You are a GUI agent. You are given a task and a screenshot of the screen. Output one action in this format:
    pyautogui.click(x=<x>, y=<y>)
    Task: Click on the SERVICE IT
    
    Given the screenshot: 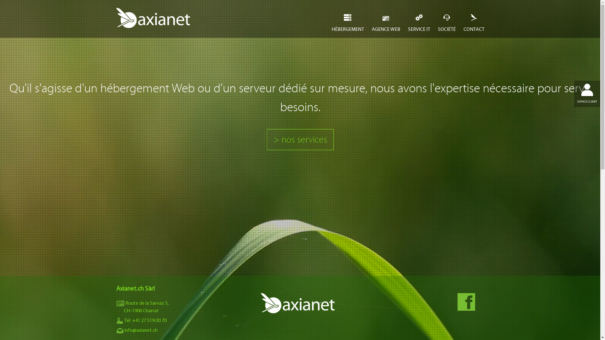 What is the action you would take?
    pyautogui.click(x=419, y=29)
    